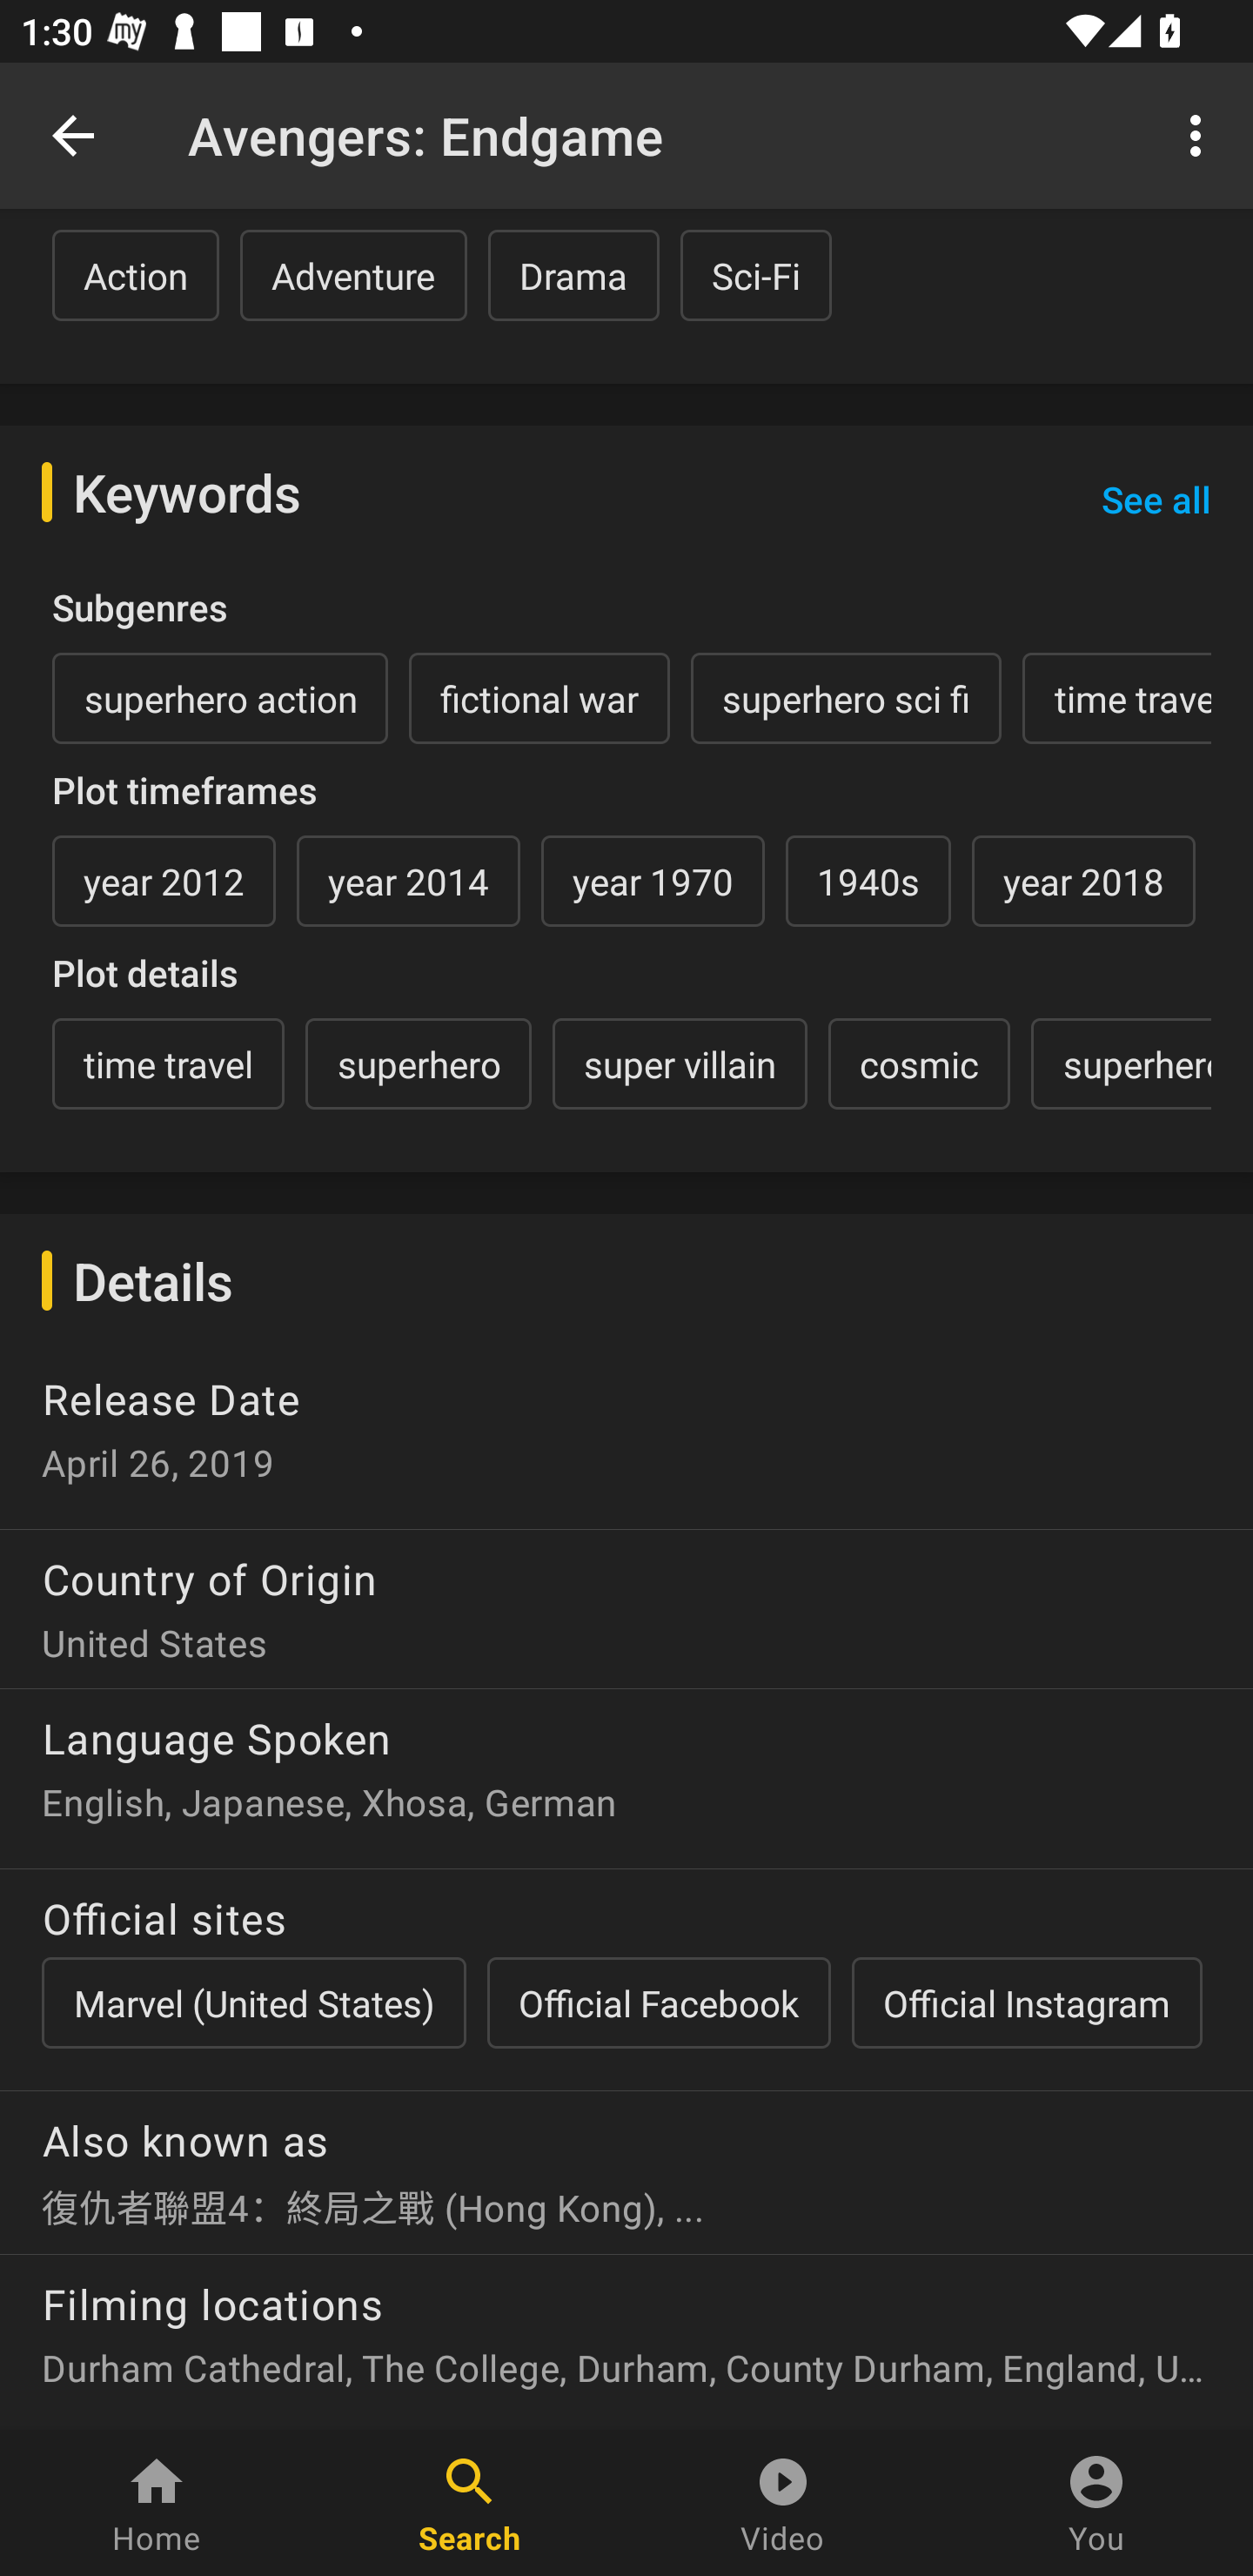 The height and width of the screenshot is (2576, 1253). What do you see at coordinates (539, 698) in the screenshot?
I see `fictional war` at bounding box center [539, 698].